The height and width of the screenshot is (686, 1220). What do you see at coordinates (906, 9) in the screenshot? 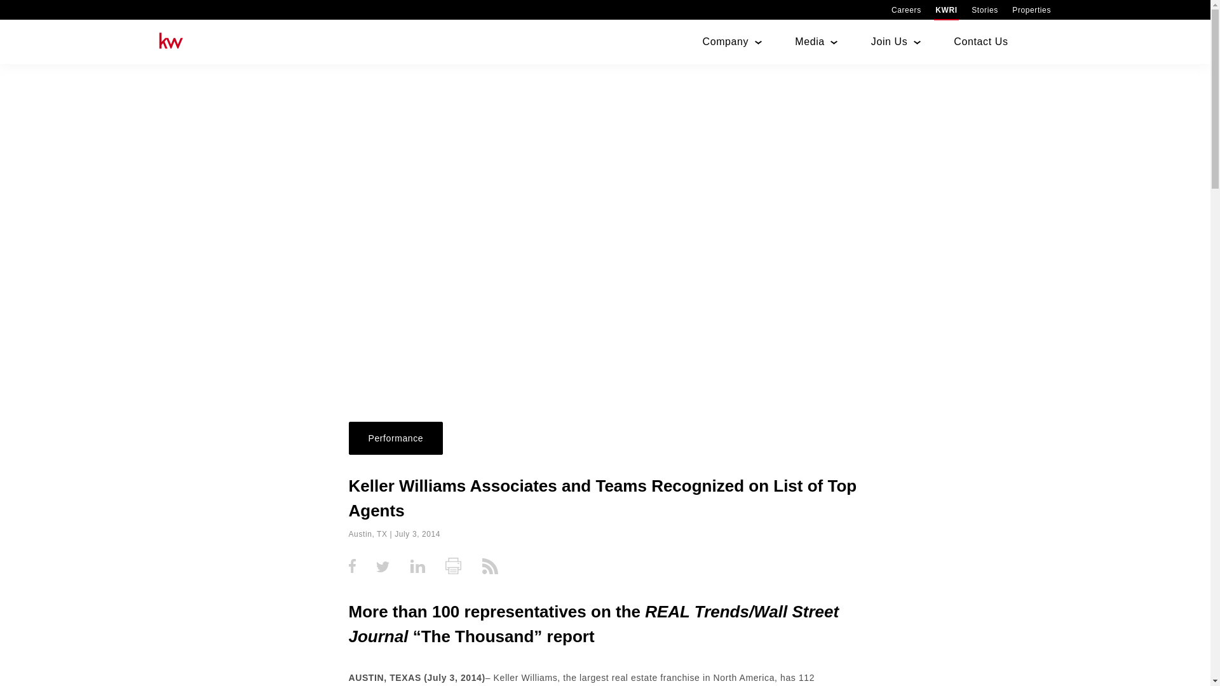
I see `Careers` at bounding box center [906, 9].